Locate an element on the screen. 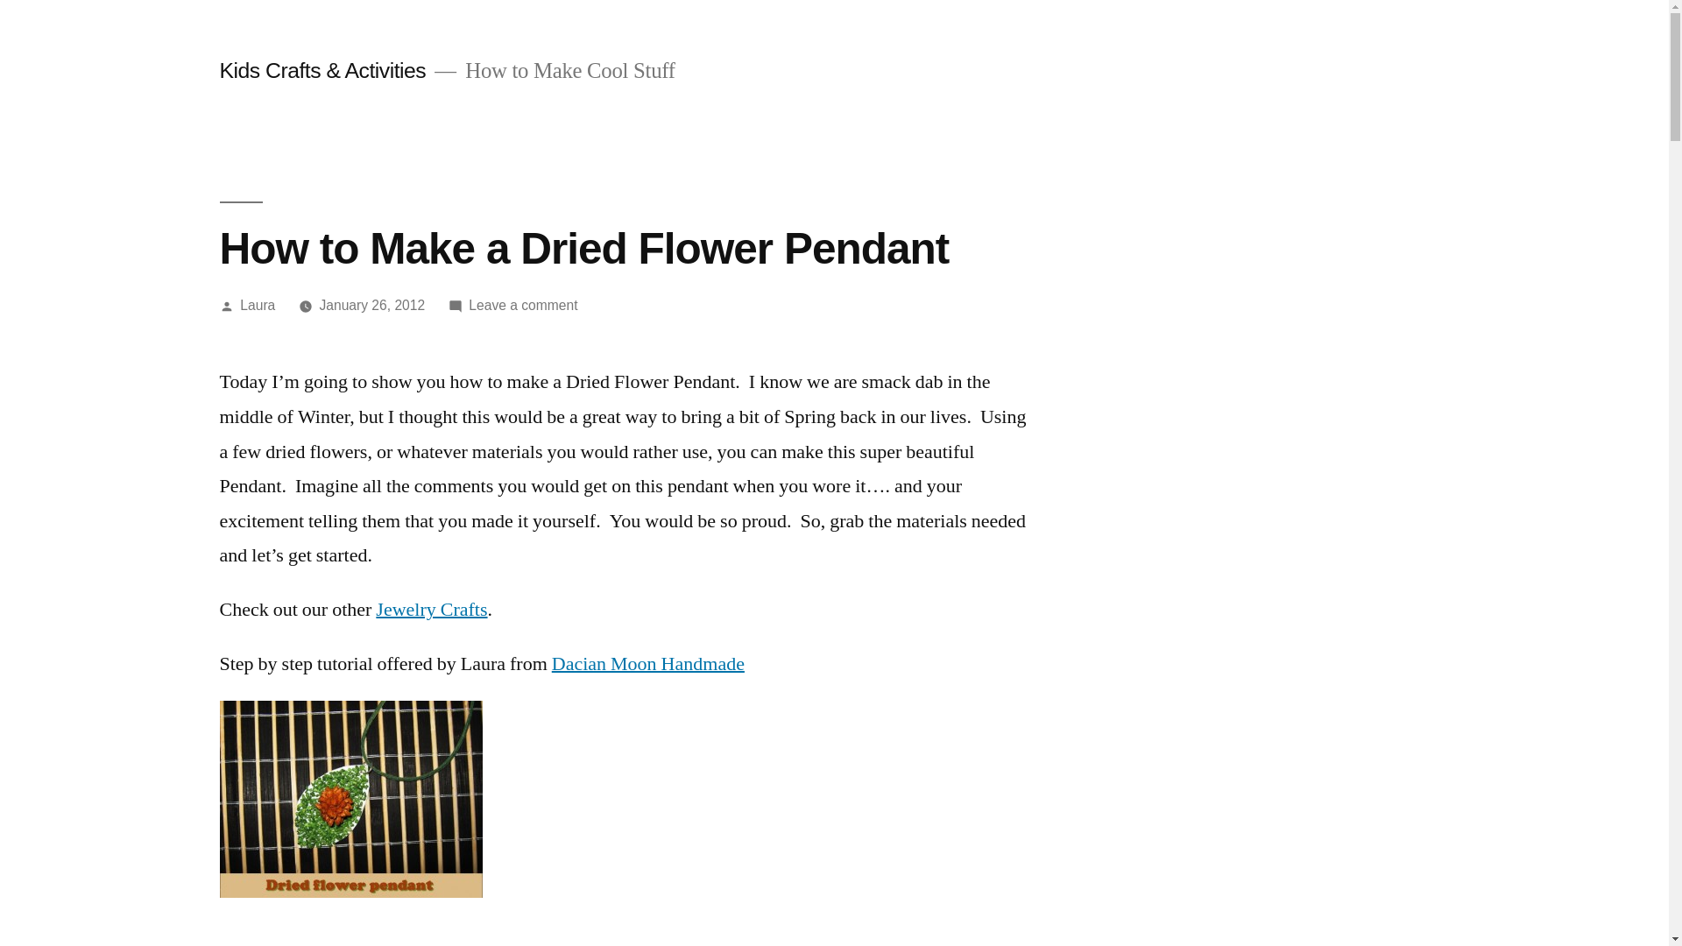  January 26, 2012 is located at coordinates (258, 305).